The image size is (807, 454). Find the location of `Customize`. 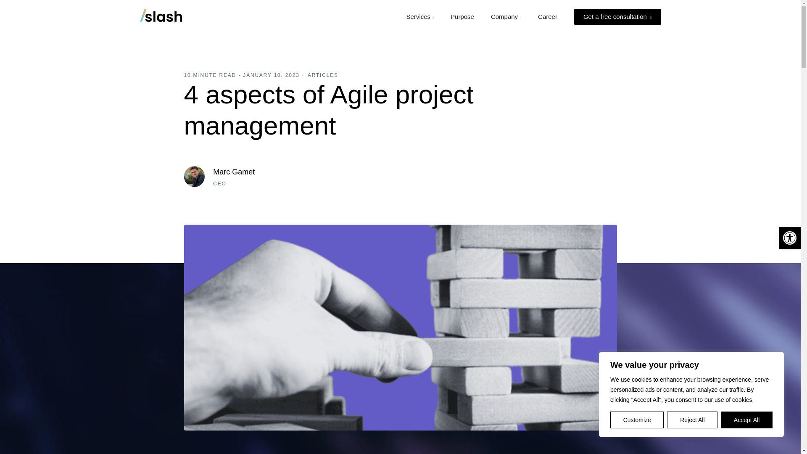

Customize is located at coordinates (636, 420).